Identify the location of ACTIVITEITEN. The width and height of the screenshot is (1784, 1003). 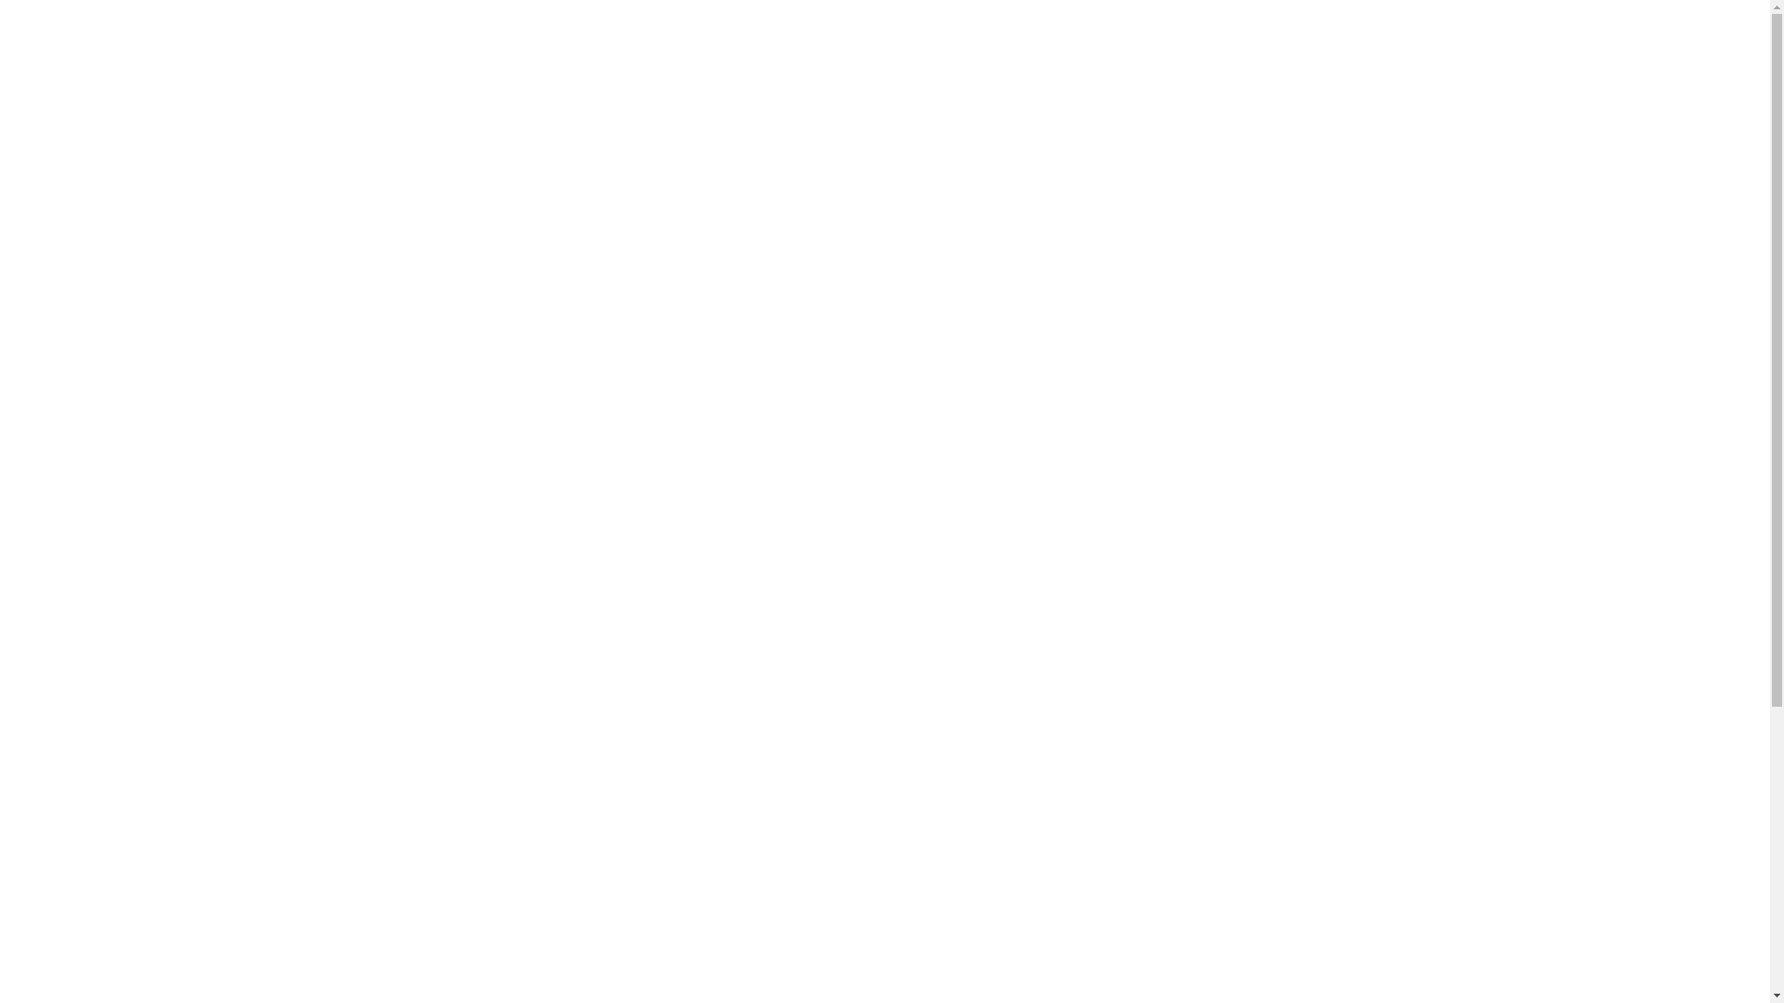
(788, 46).